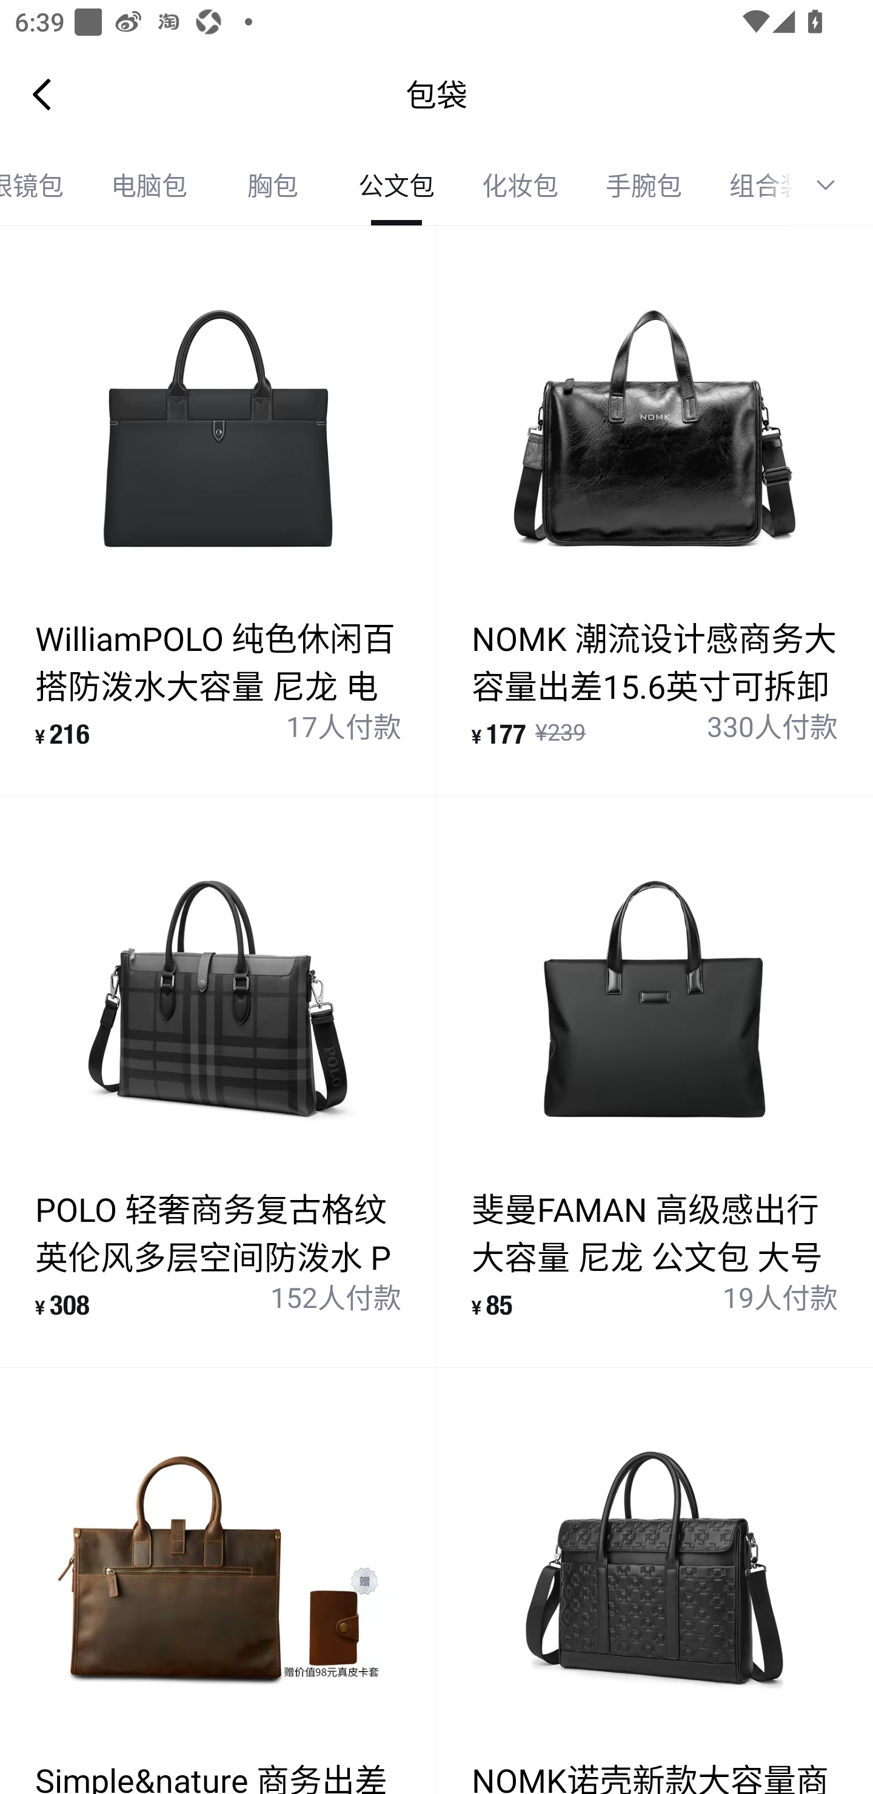 Image resolution: width=873 pixels, height=1794 pixels. Describe the element at coordinates (218, 1581) in the screenshot. I see `Simple&nature 商务出差 
牛皮 手提包单肩包A4文
件包公文包 中号 男款 深
棕色` at that location.